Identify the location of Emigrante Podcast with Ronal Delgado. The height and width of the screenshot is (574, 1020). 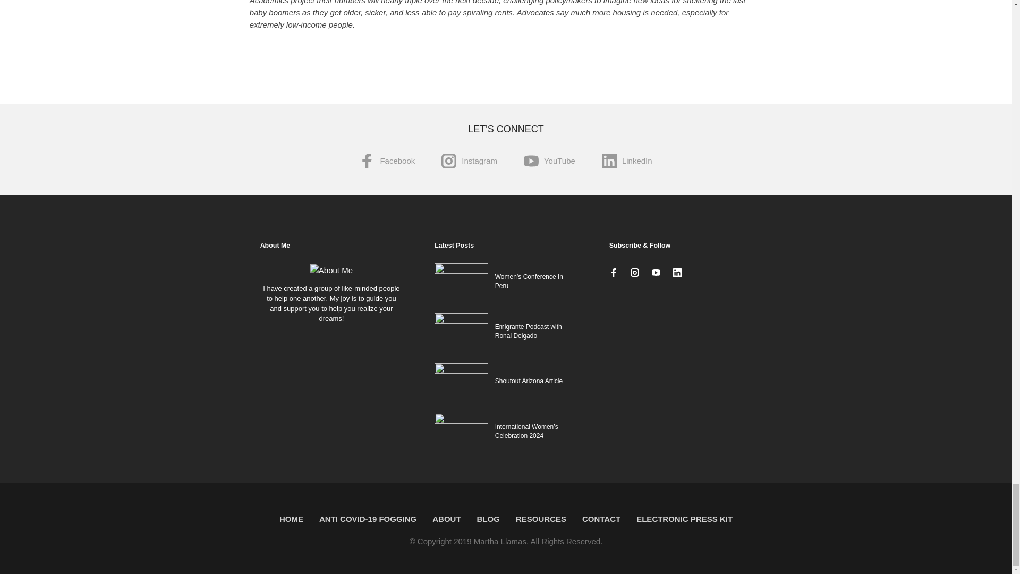
(528, 332).